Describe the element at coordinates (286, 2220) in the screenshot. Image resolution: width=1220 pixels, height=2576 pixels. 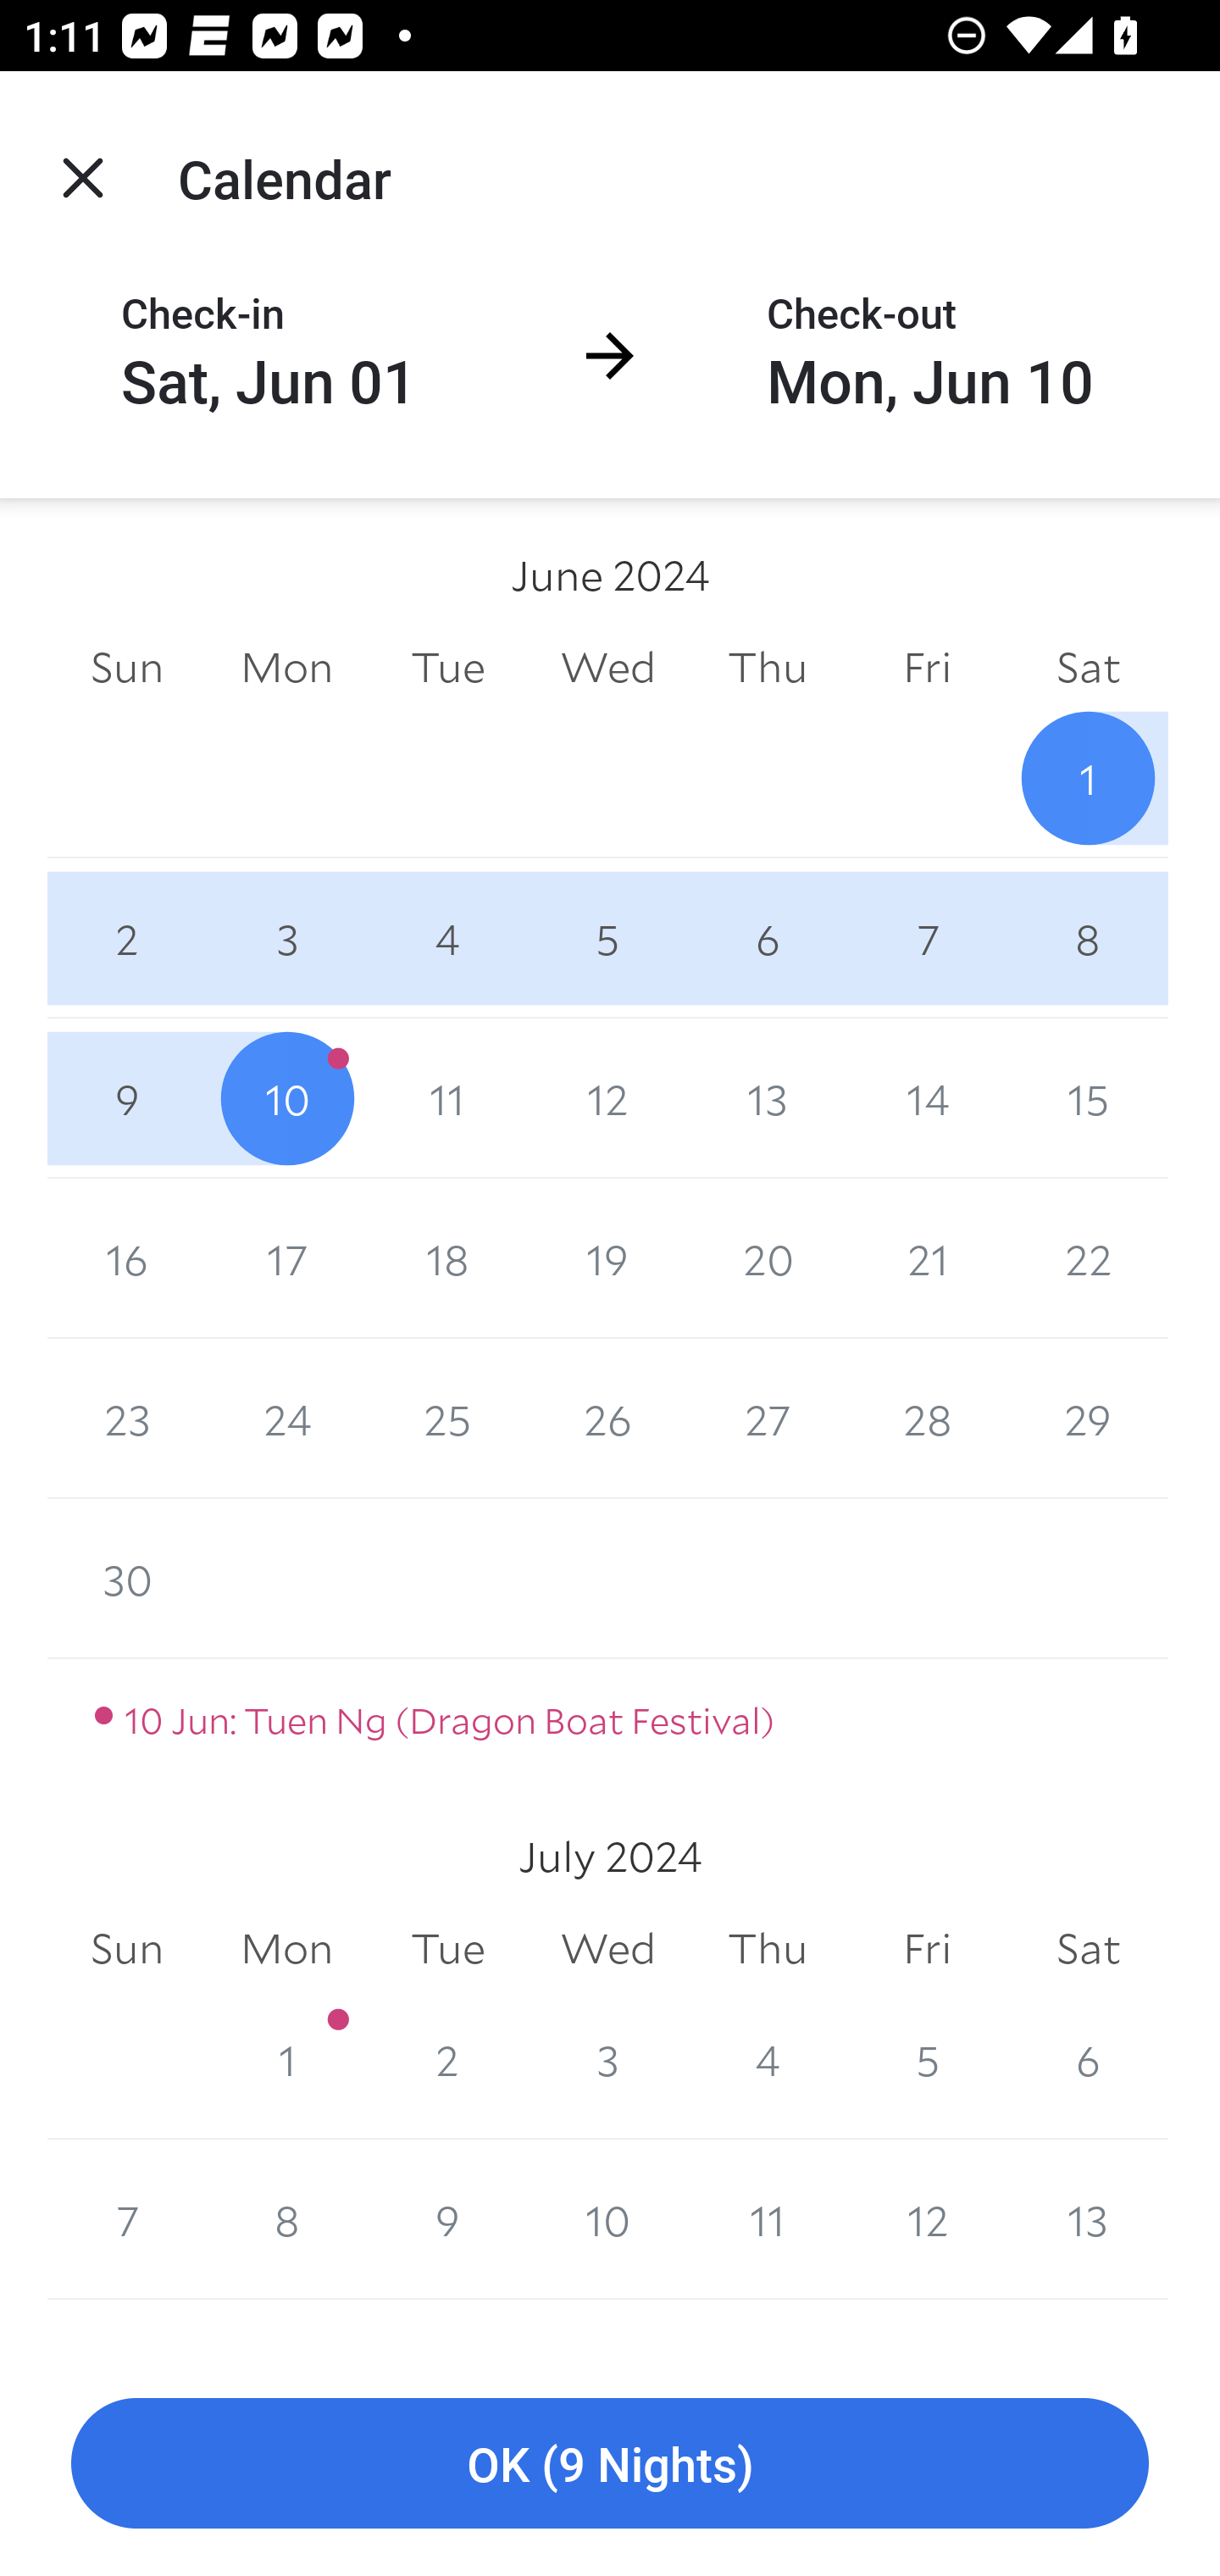
I see `8 8 July 2024` at that location.